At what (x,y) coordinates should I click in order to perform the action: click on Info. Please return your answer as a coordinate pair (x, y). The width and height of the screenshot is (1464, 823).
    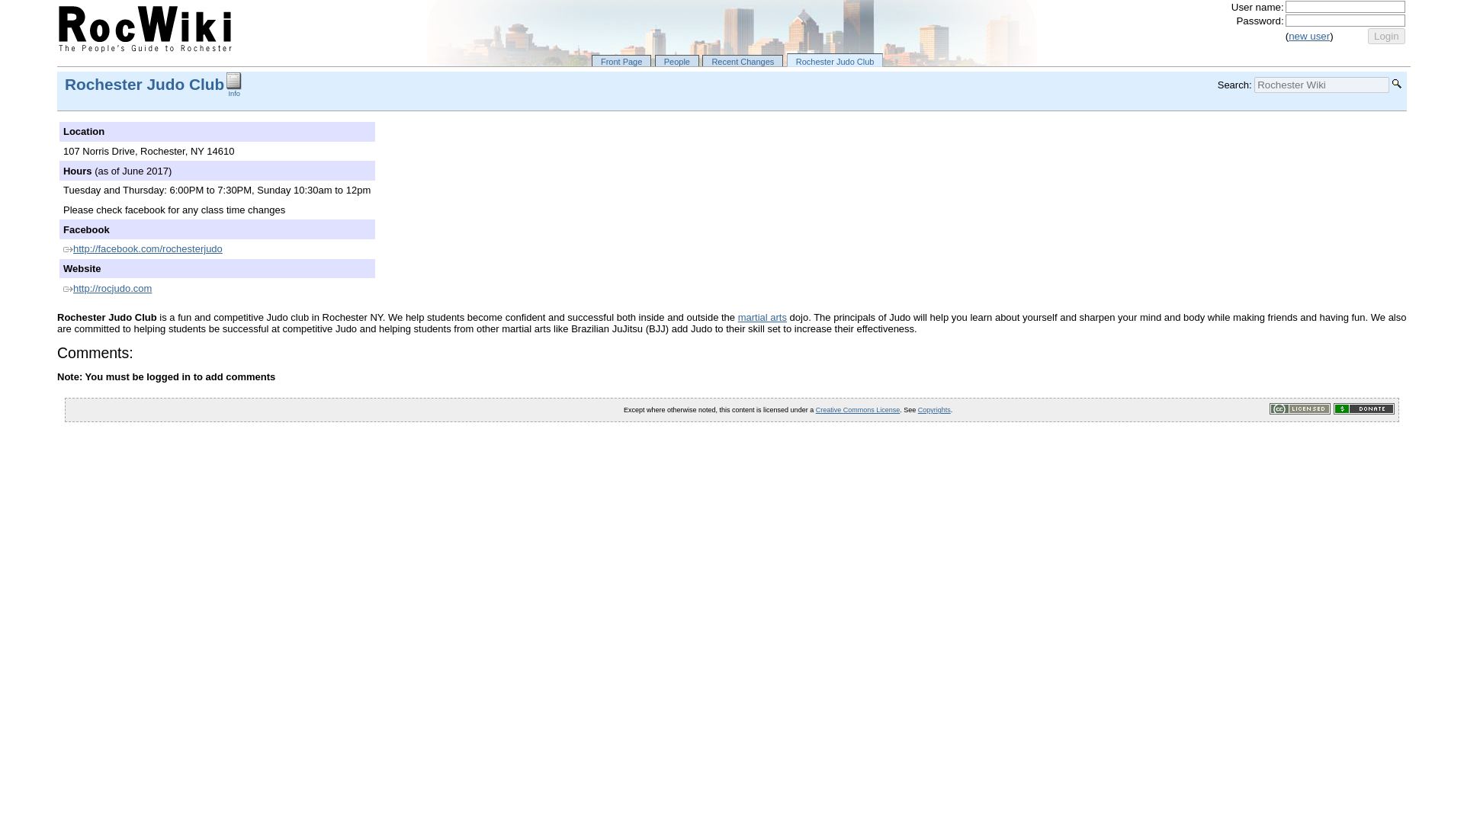
    Looking at the image, I should click on (233, 91).